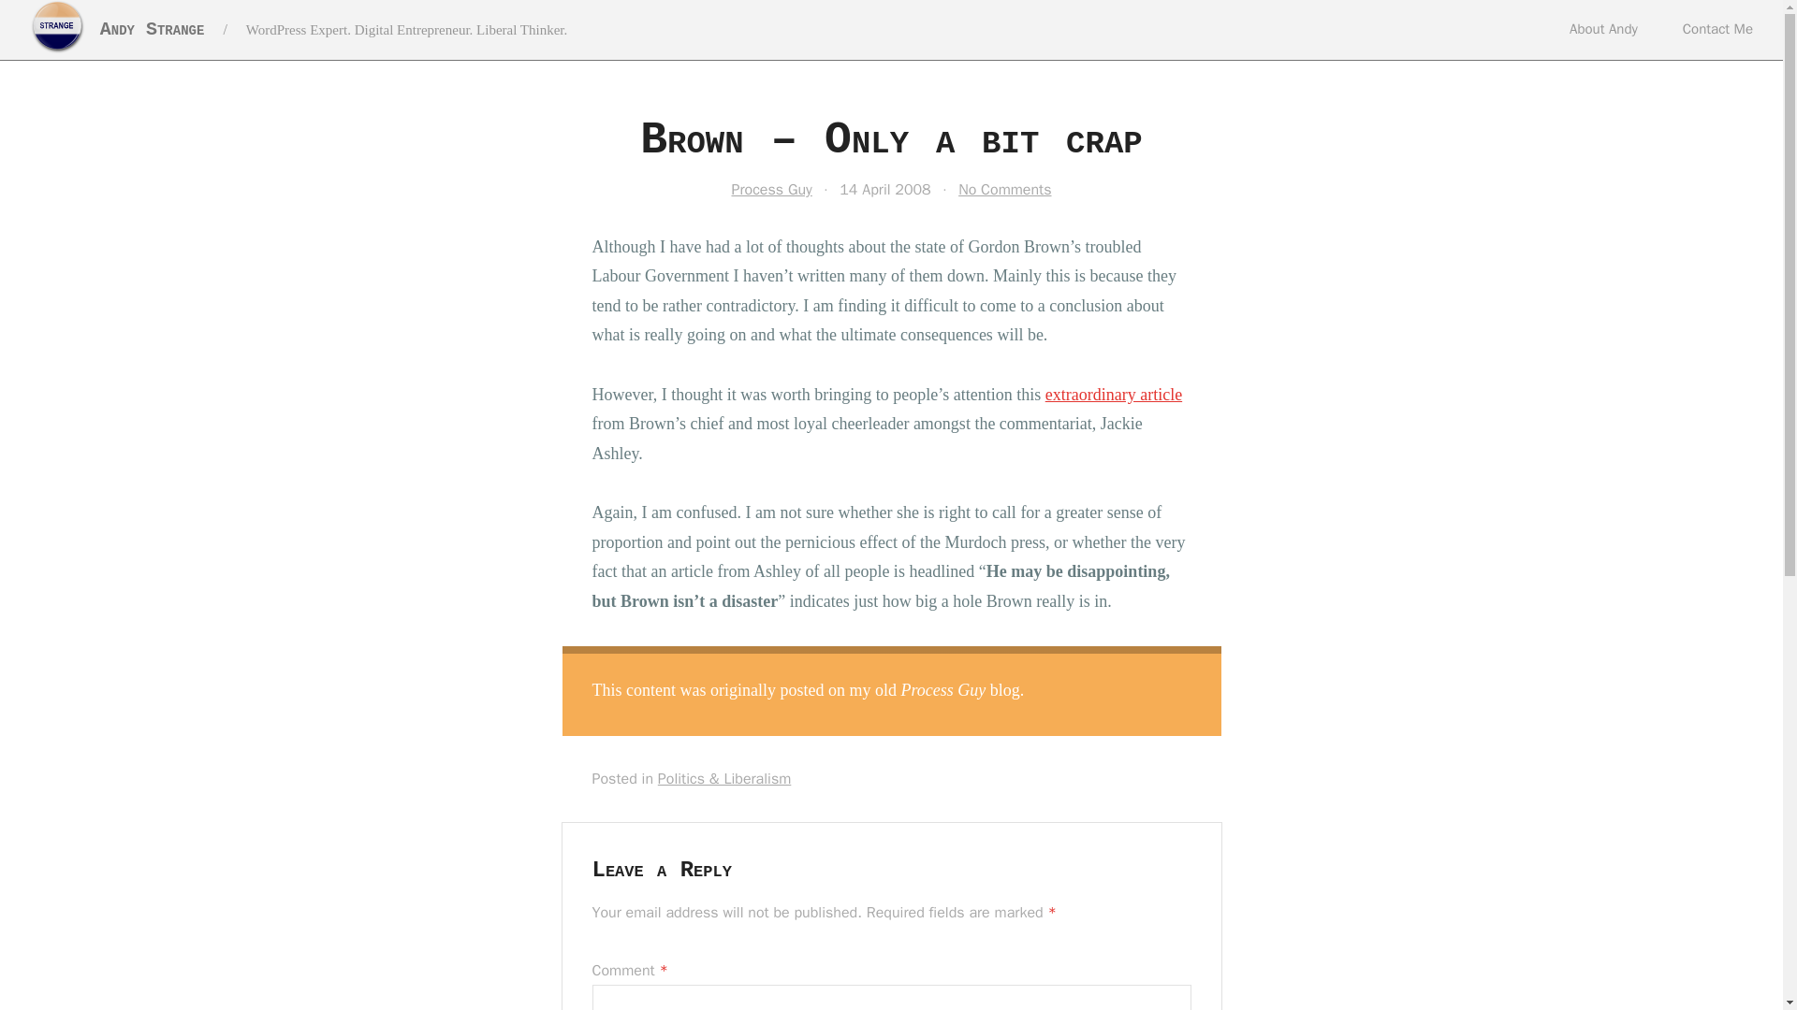 The image size is (1797, 1010). I want to click on No Comments, so click(1004, 189).